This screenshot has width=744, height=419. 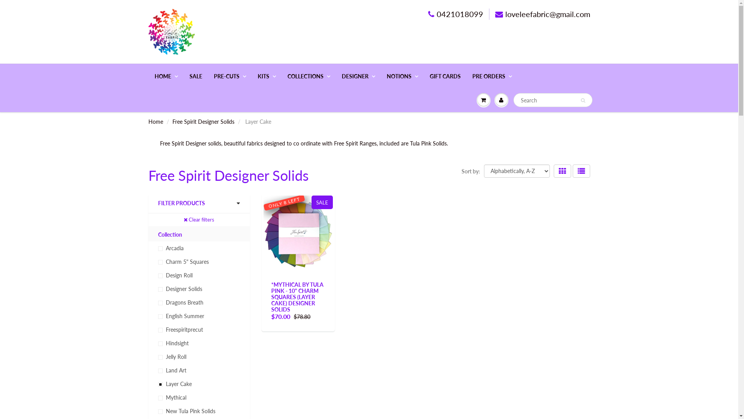 What do you see at coordinates (199, 411) in the screenshot?
I see `New Tula Pink Solids` at bounding box center [199, 411].